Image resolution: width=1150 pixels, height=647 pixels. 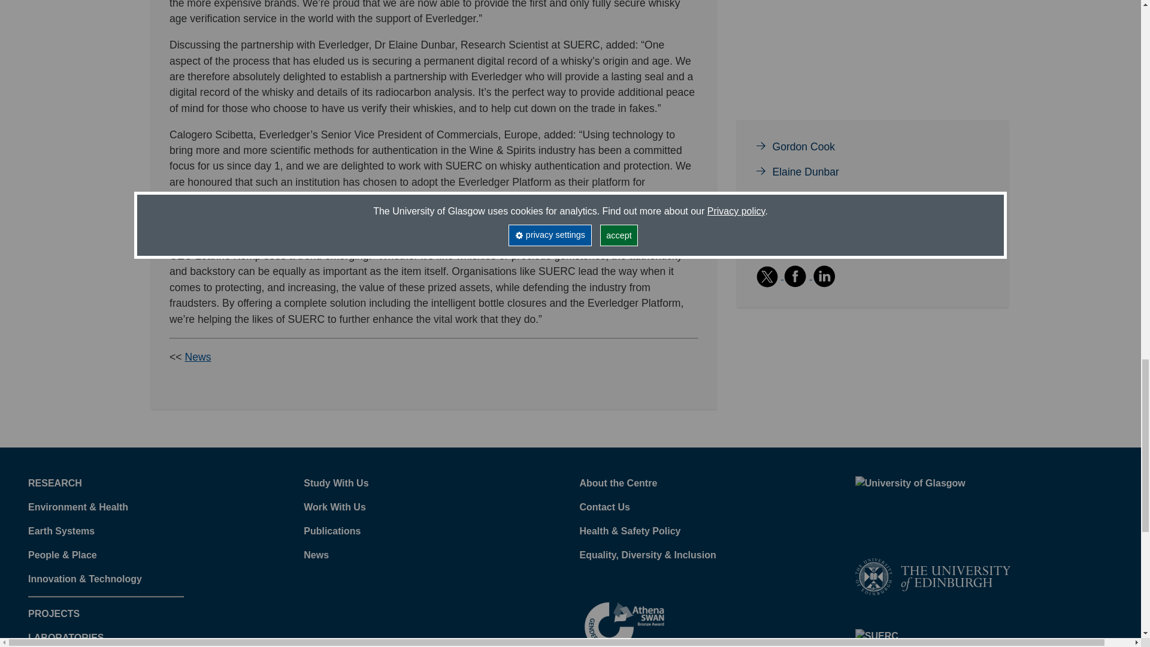 What do you see at coordinates (933, 575) in the screenshot?
I see `University of Edinburgh` at bounding box center [933, 575].